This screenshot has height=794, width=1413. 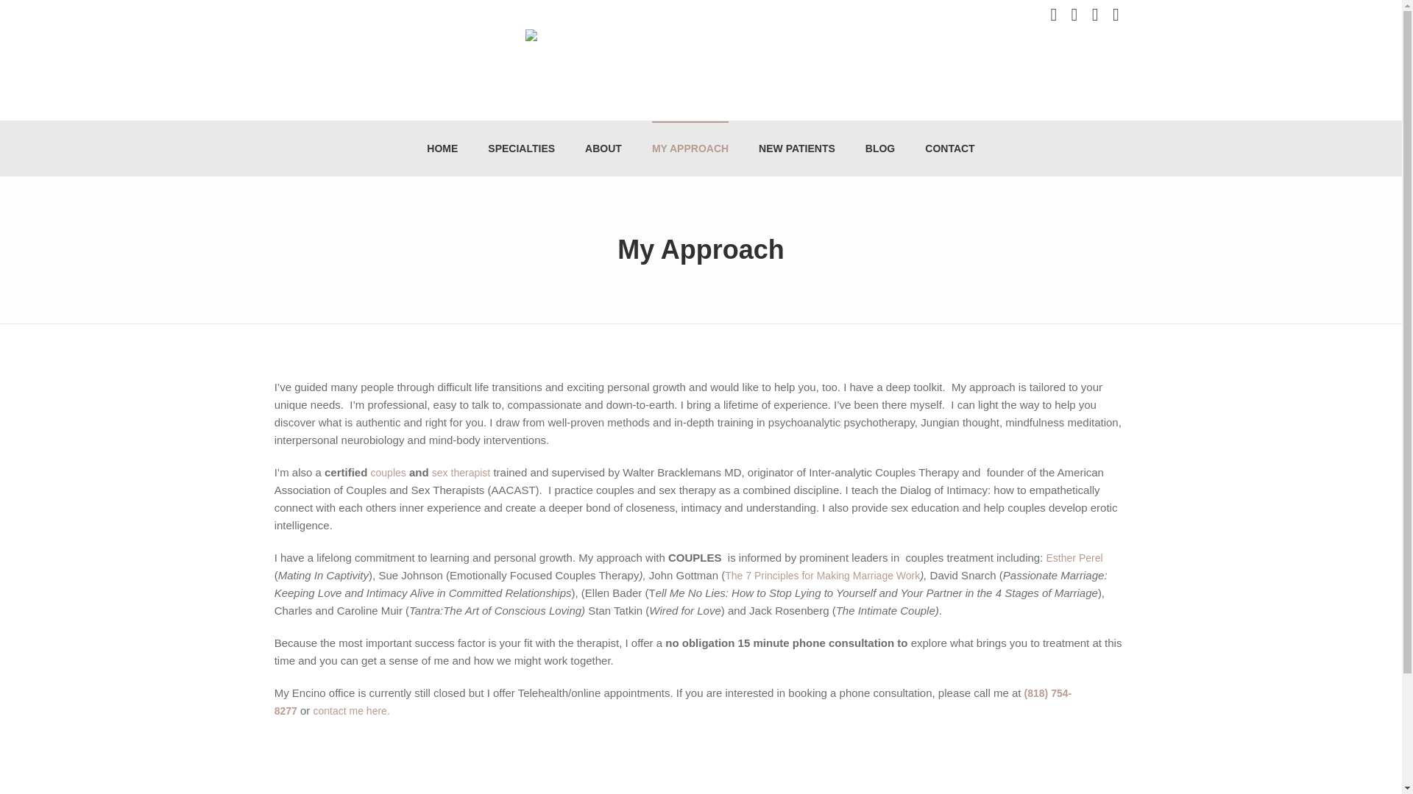 I want to click on Esther Perel, so click(x=1074, y=557).